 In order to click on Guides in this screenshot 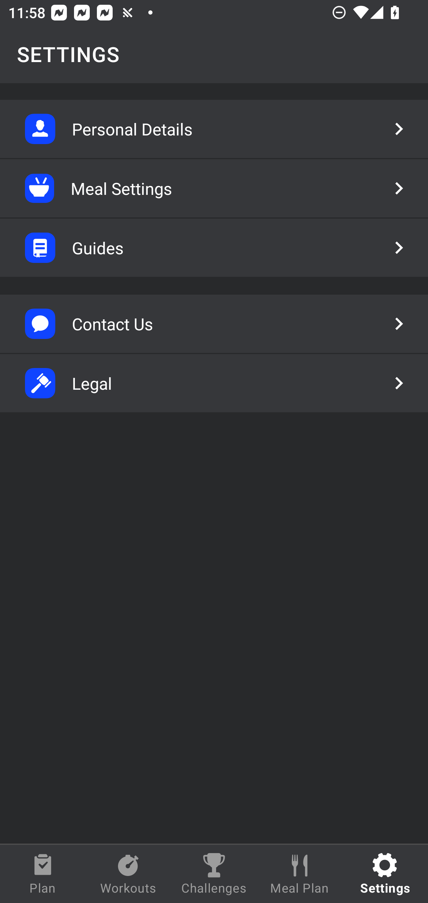, I will do `click(214, 248)`.